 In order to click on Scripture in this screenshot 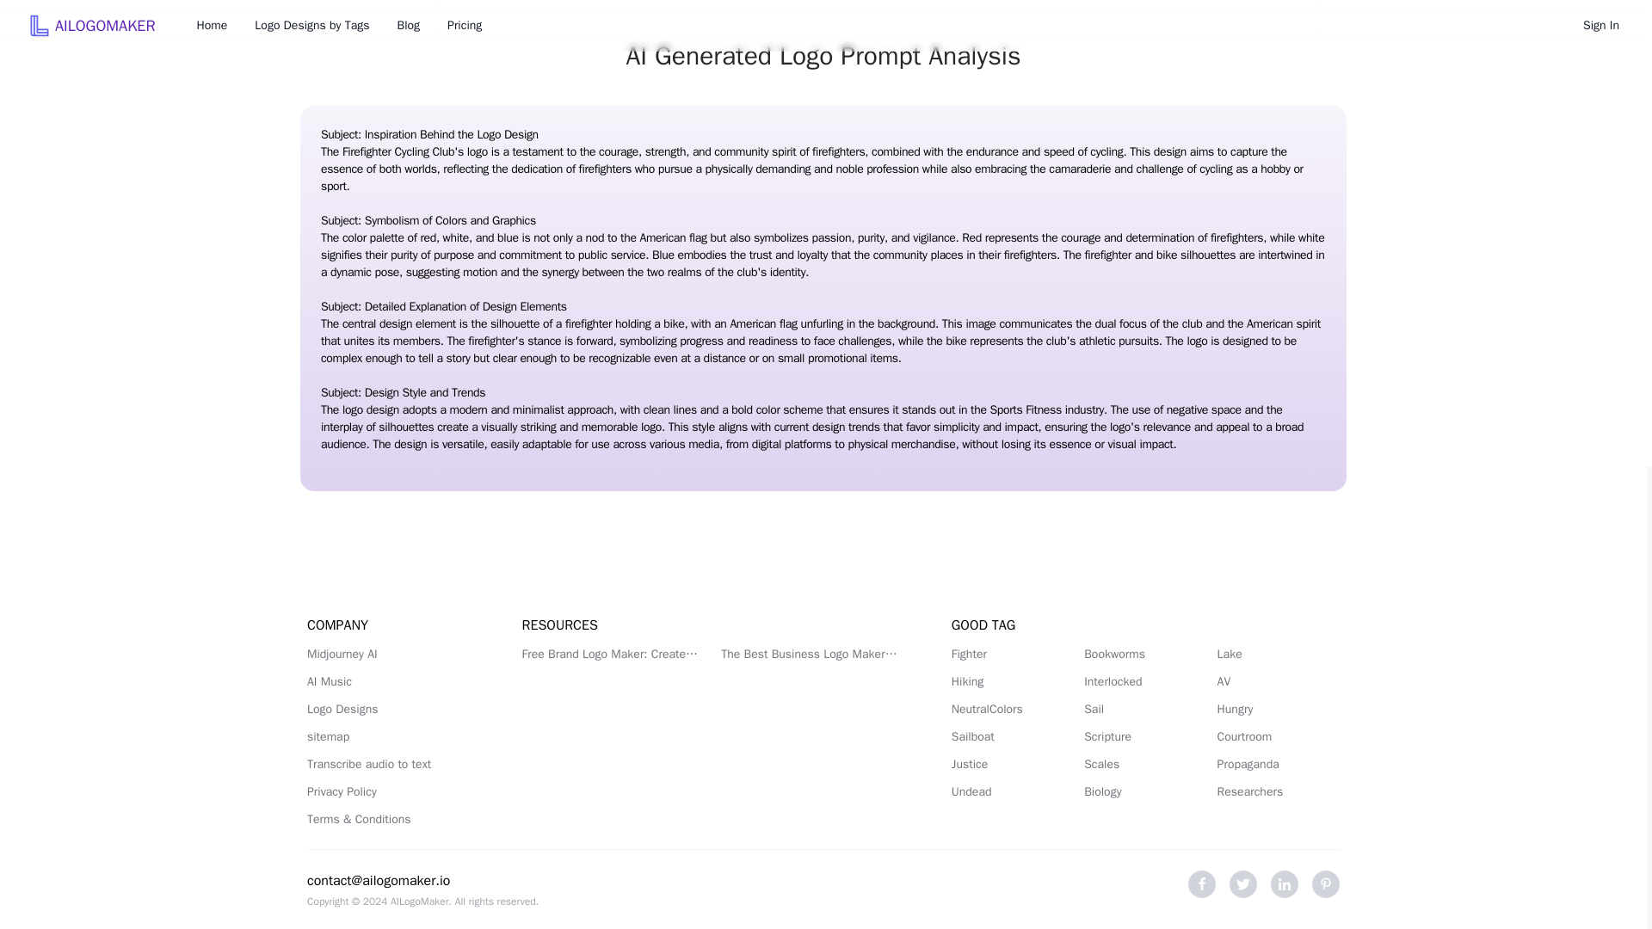, I will do `click(1144, 736)`.